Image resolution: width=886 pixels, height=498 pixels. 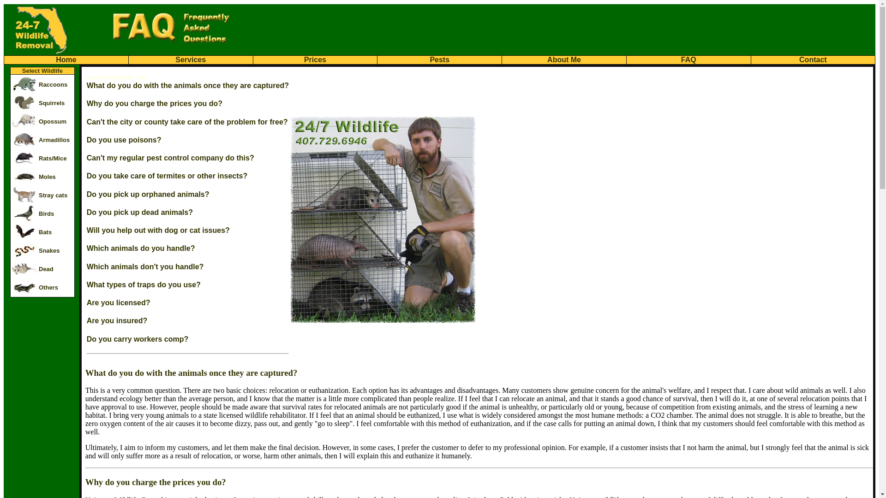 What do you see at coordinates (171, 158) in the screenshot?
I see `Can't my regular pest control company do this?` at bounding box center [171, 158].